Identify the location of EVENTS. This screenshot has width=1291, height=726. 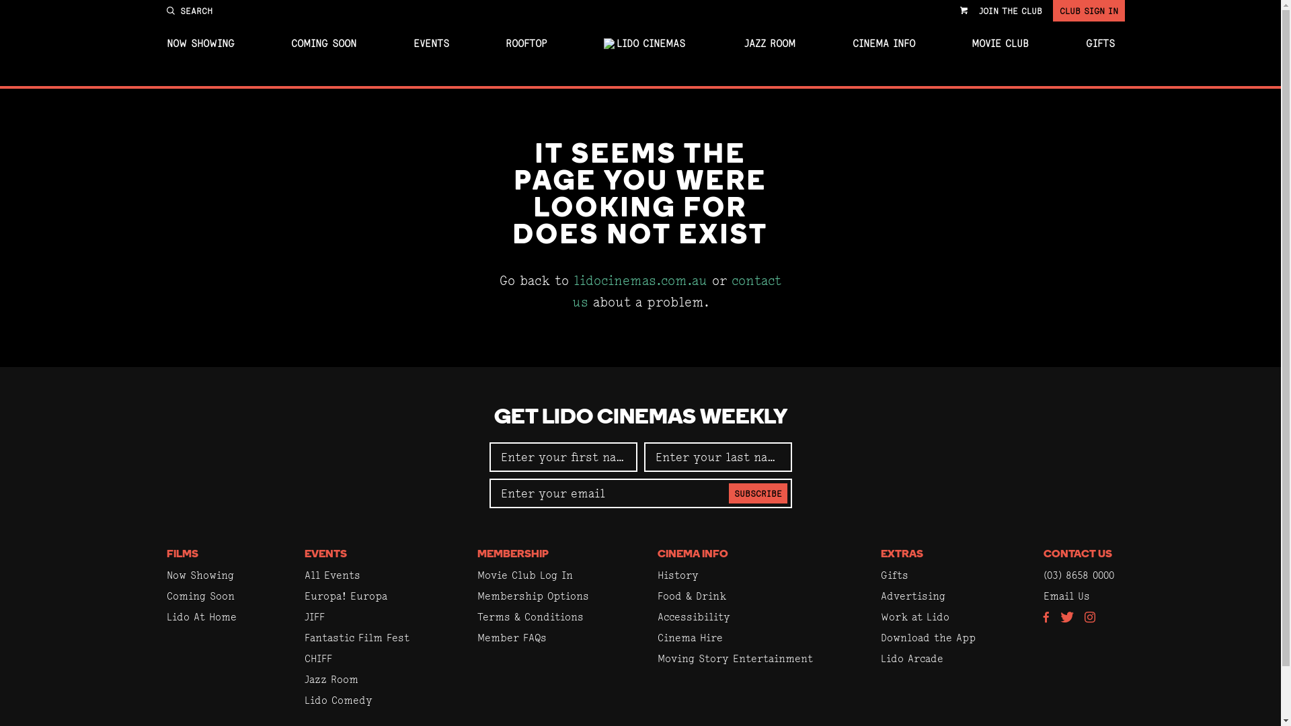
(325, 555).